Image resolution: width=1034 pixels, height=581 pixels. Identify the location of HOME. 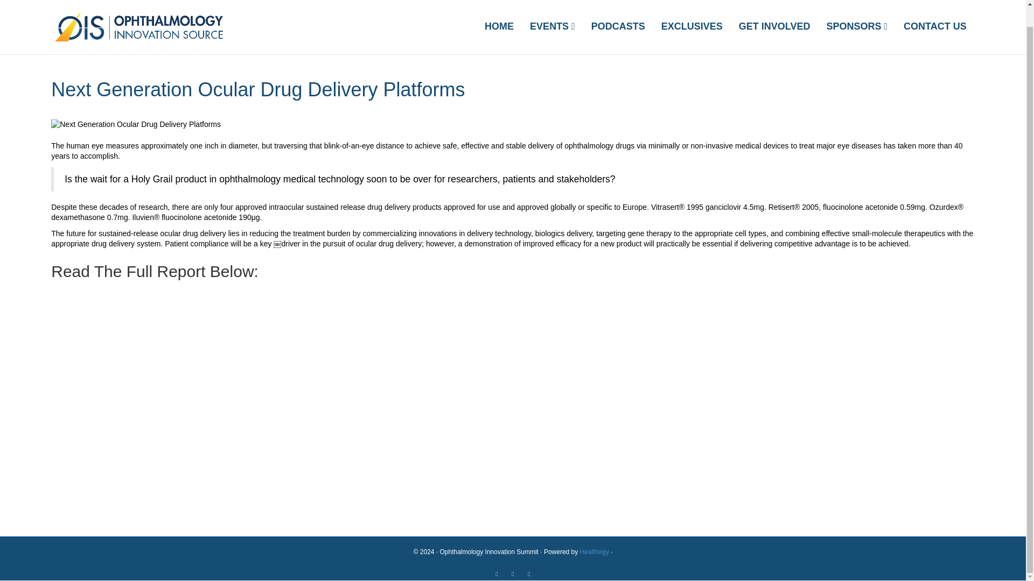
(499, 26).